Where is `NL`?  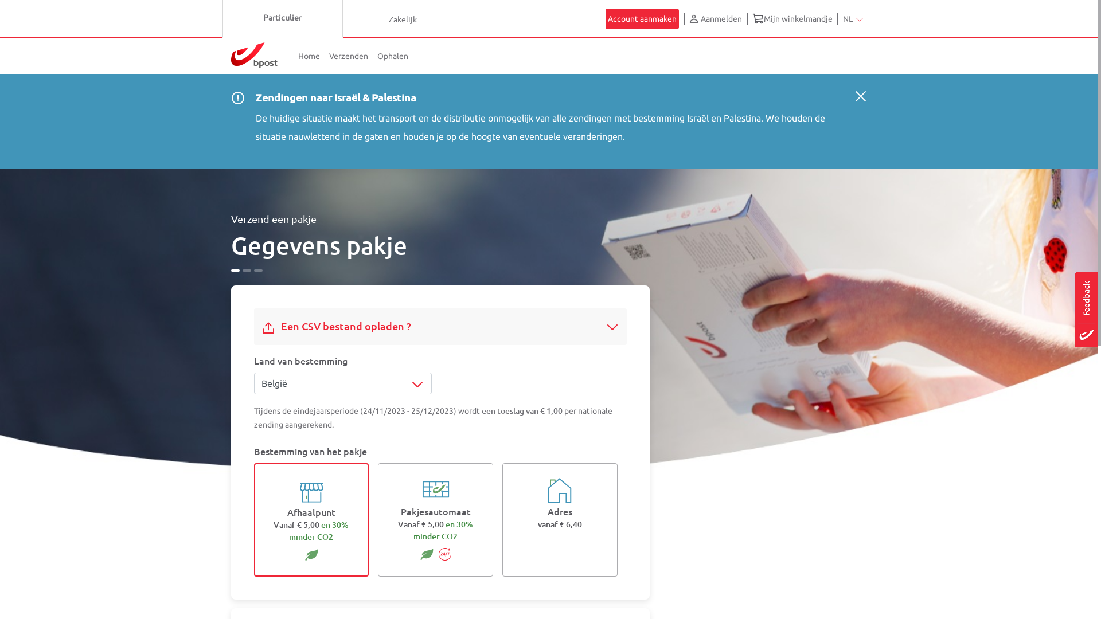 NL is located at coordinates (853, 18).